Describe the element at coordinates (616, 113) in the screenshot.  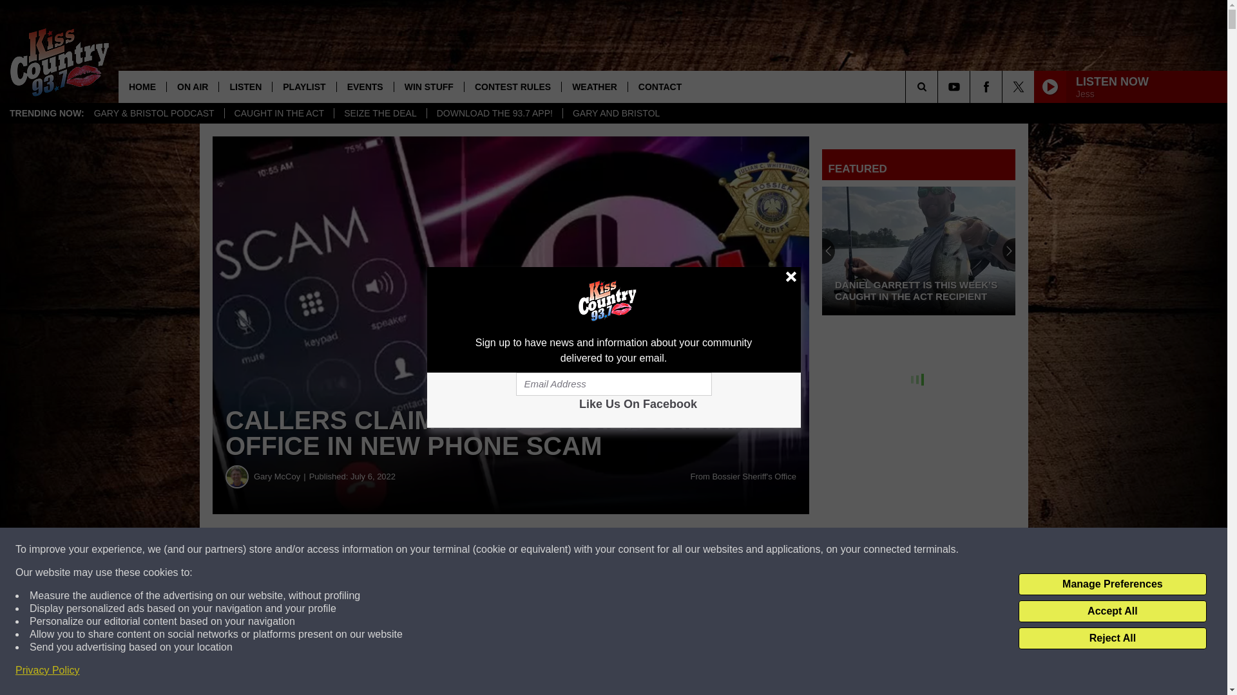
I see `GARY AND BRISTOL` at that location.